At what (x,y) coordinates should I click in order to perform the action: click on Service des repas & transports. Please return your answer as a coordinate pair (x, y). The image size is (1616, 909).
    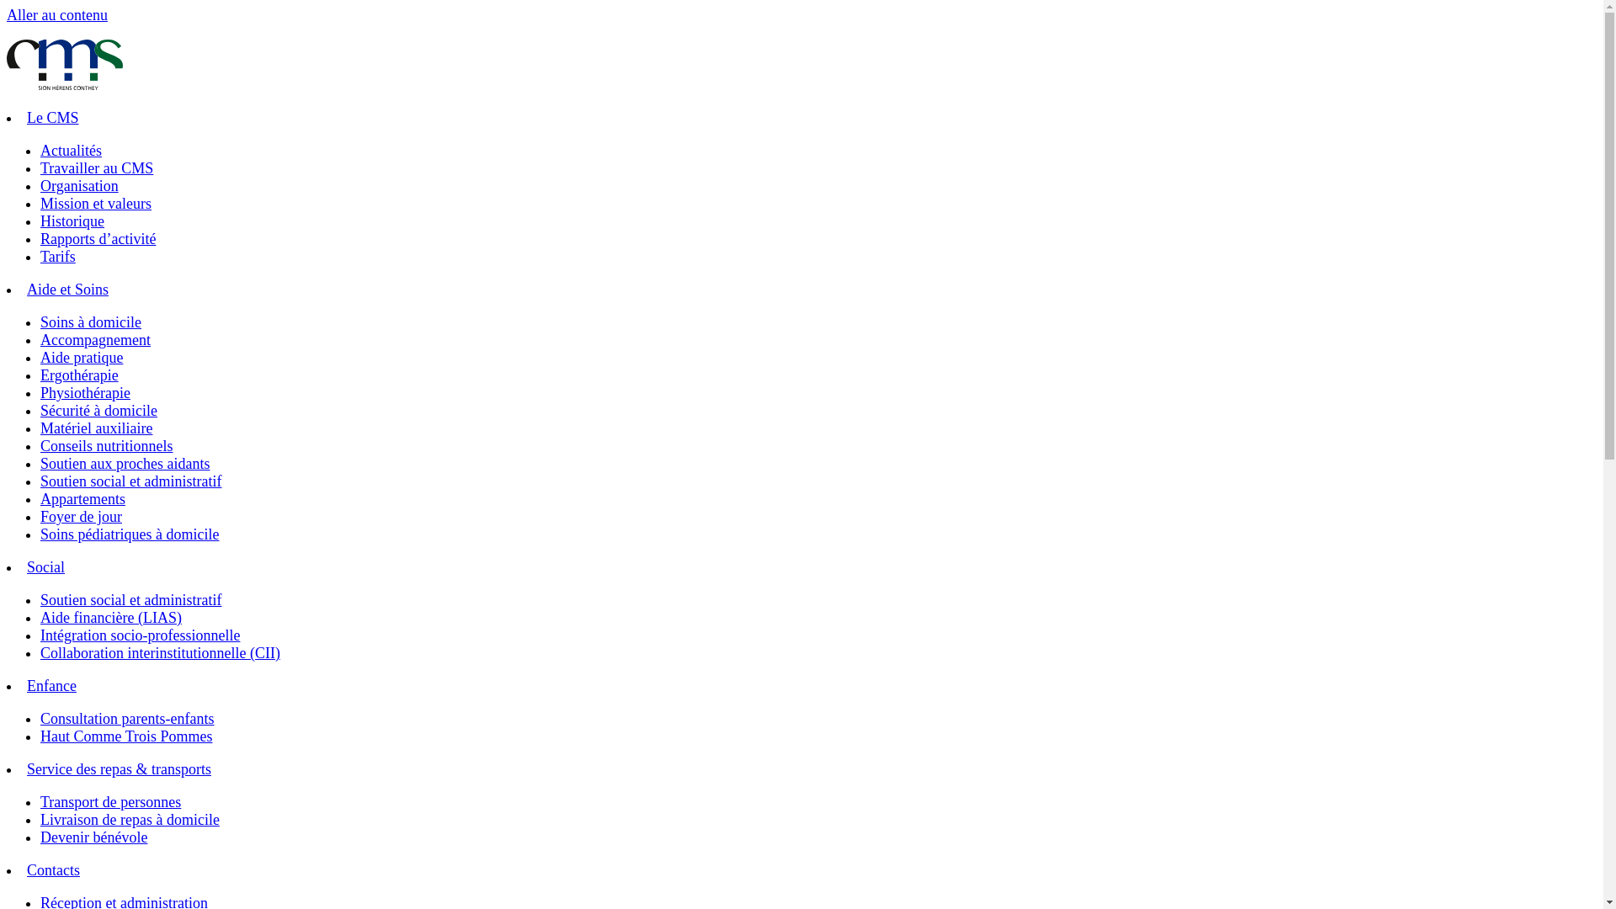
    Looking at the image, I should click on (120, 769).